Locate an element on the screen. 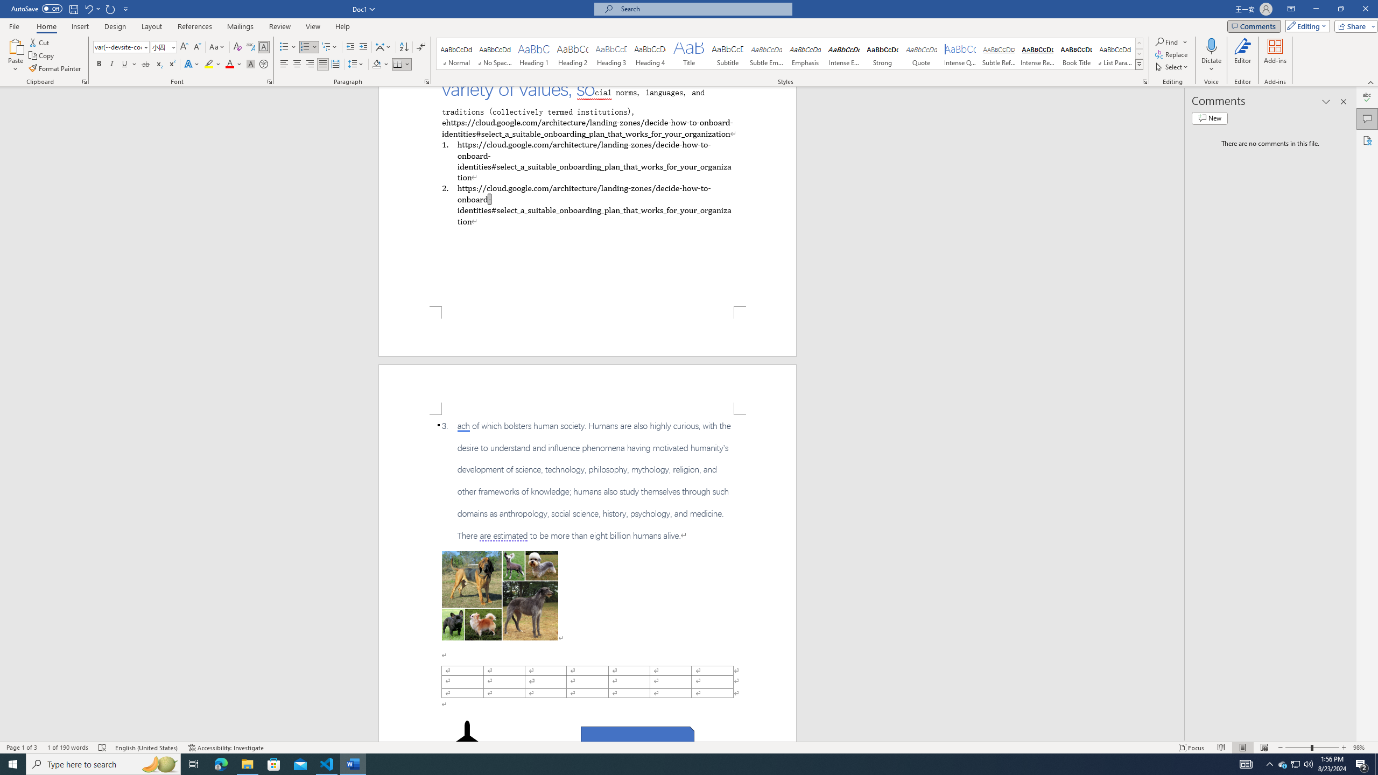 The width and height of the screenshot is (1378, 775). Emphasis is located at coordinates (804, 54).